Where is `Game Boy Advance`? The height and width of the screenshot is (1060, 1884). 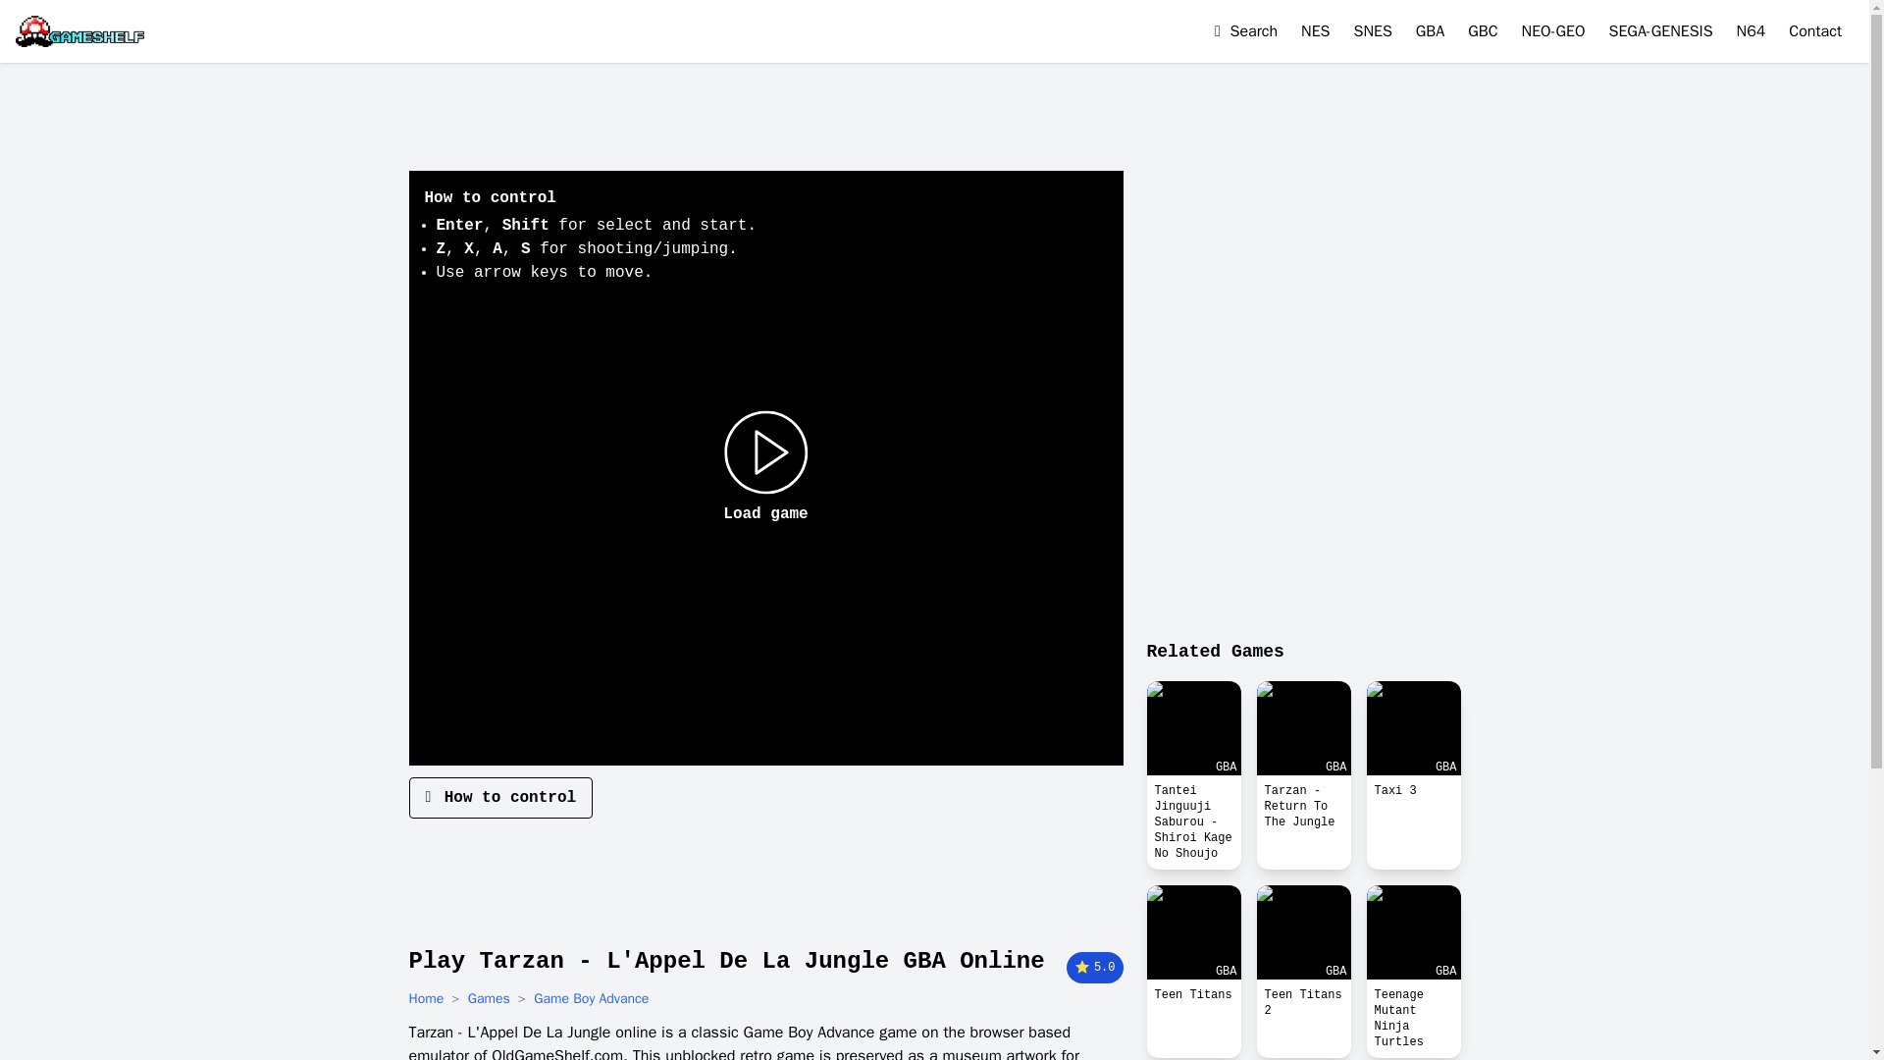
Game Boy Advance is located at coordinates (591, 999).